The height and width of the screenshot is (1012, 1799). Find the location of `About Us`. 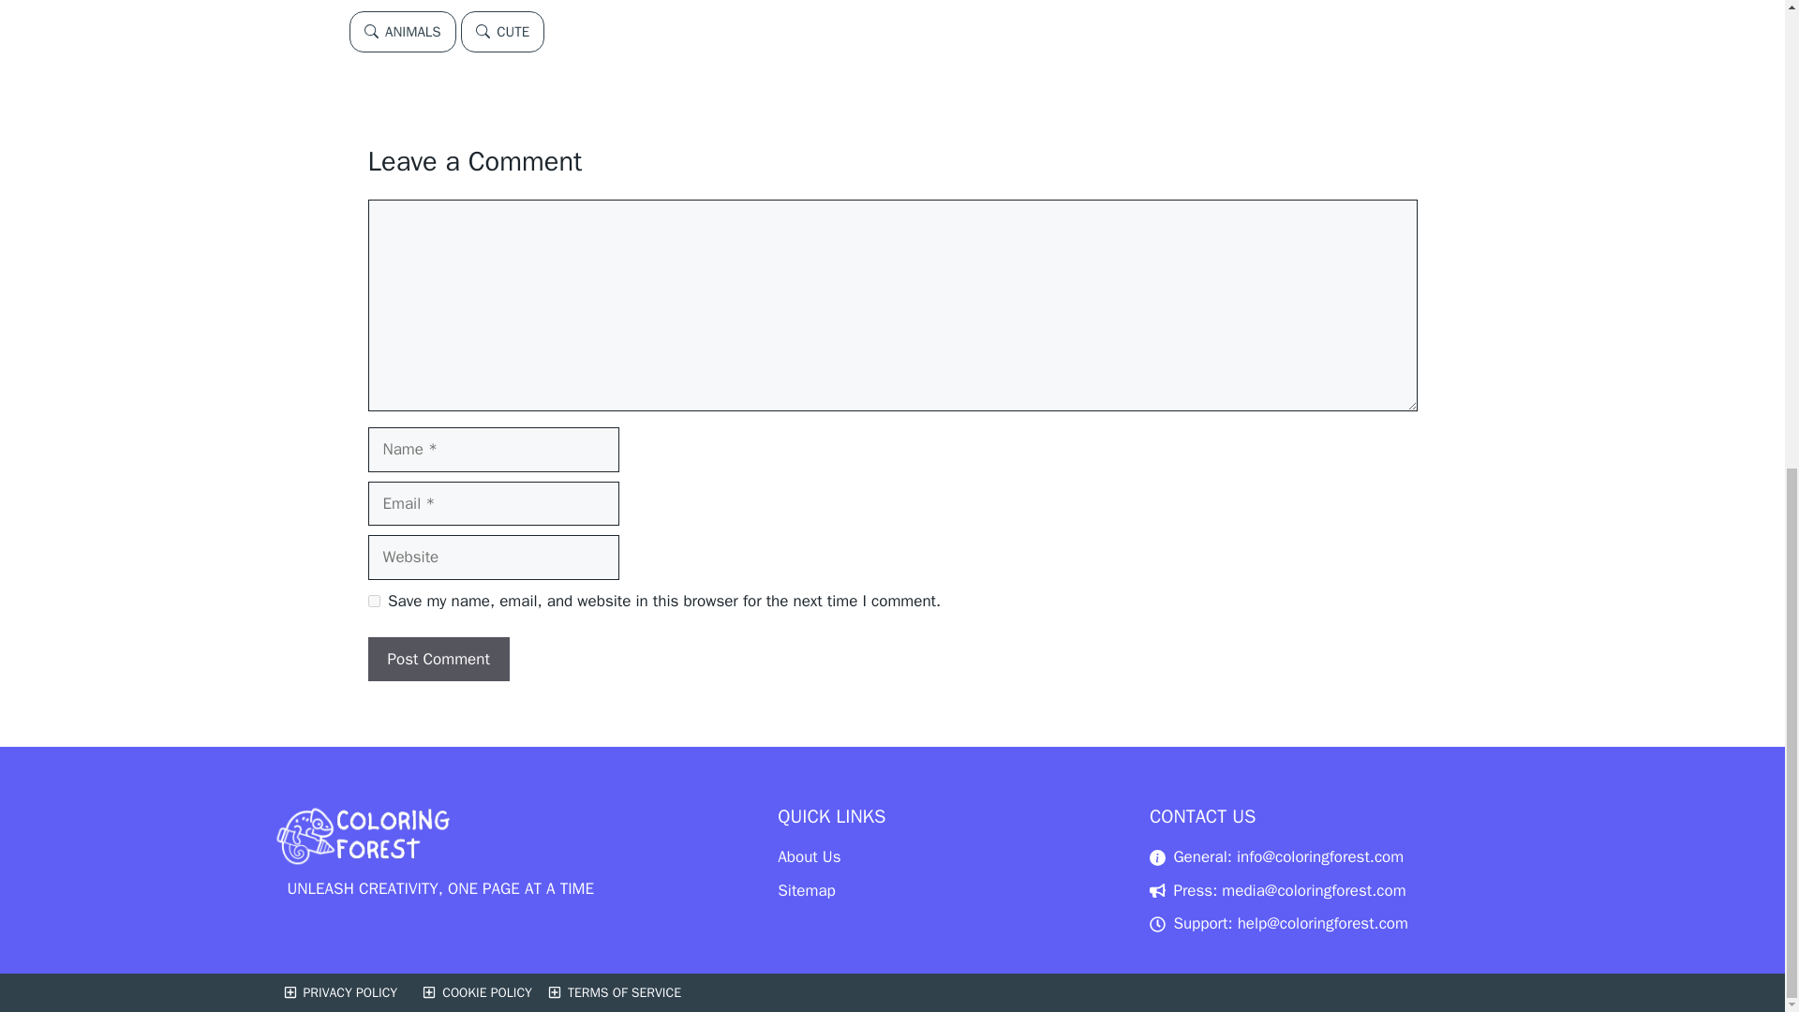

About Us is located at coordinates (808, 856).